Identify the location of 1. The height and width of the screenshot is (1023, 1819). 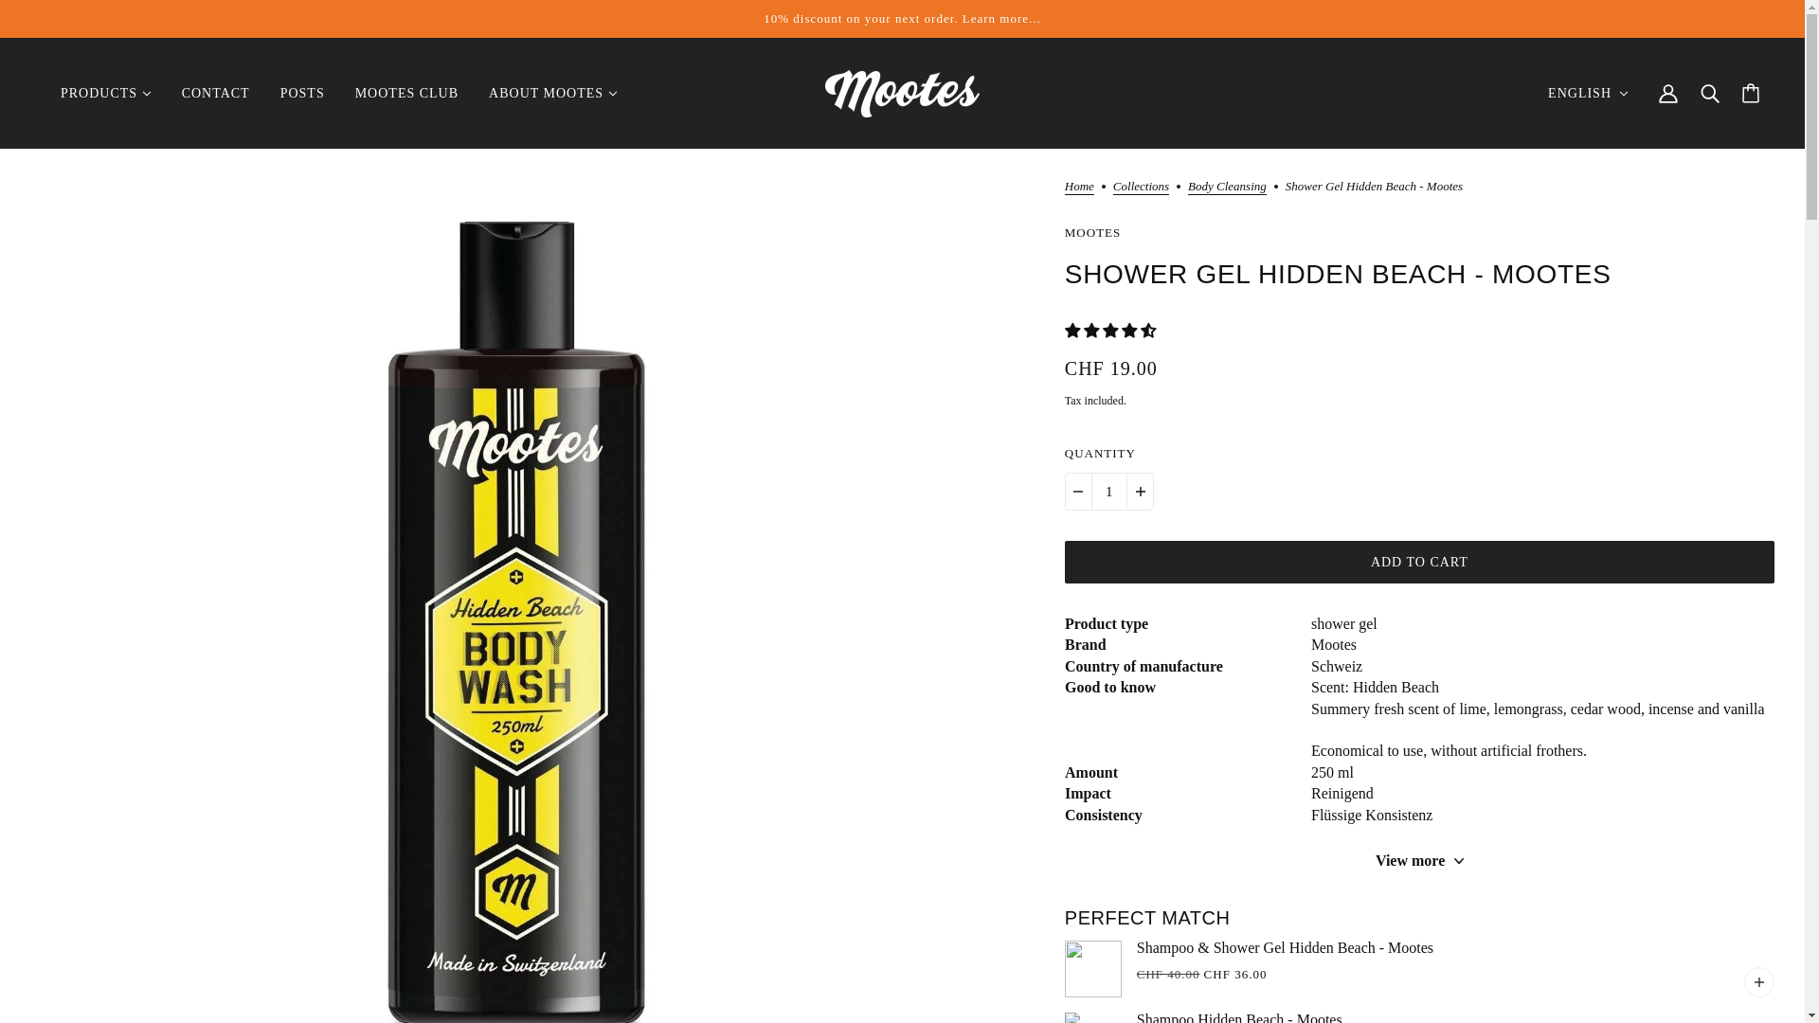
(1109, 491).